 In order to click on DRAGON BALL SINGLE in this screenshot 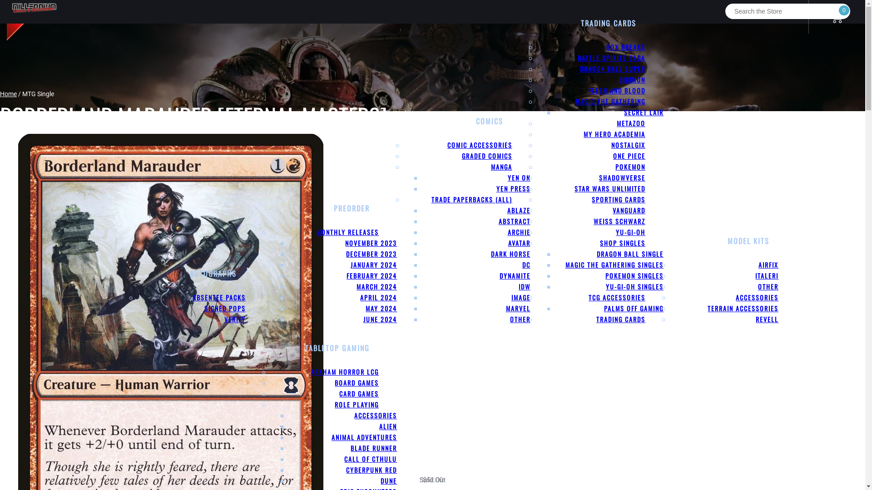, I will do `click(630, 254)`.